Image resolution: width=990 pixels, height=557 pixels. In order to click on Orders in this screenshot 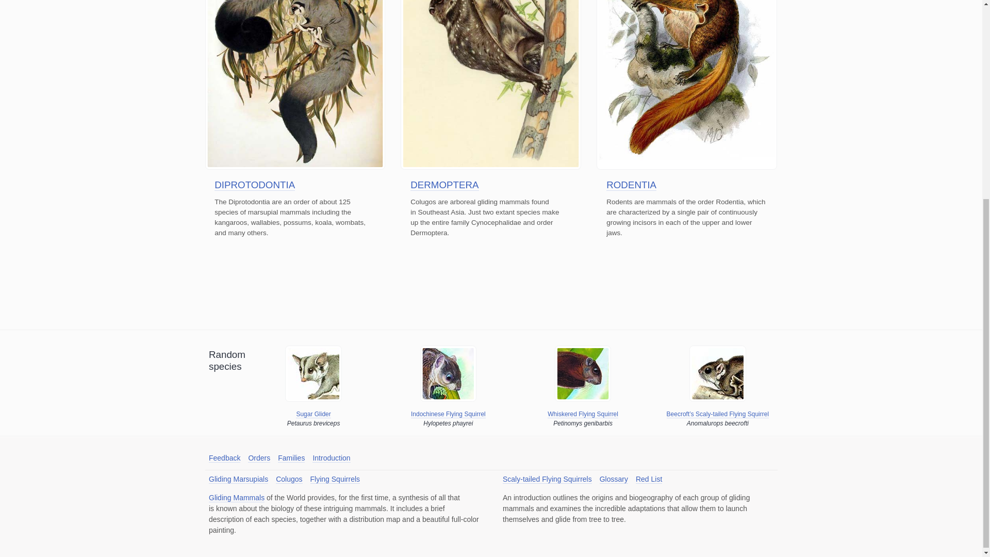, I will do `click(259, 458)`.